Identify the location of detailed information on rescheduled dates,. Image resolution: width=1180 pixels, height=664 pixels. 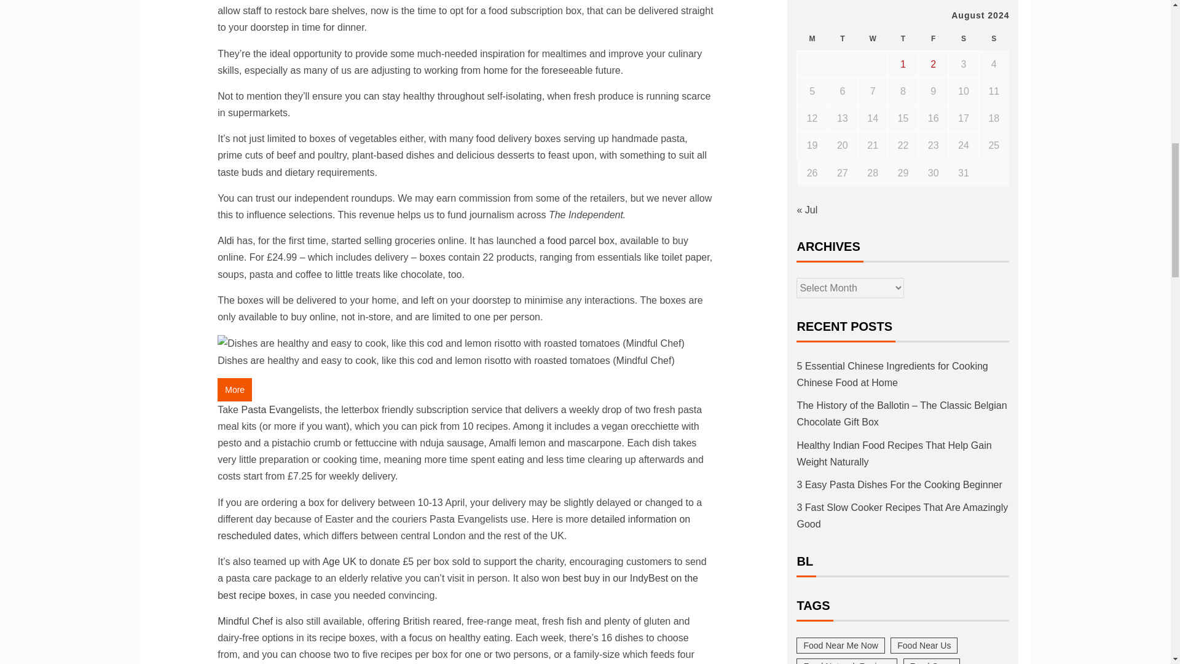
(454, 528).